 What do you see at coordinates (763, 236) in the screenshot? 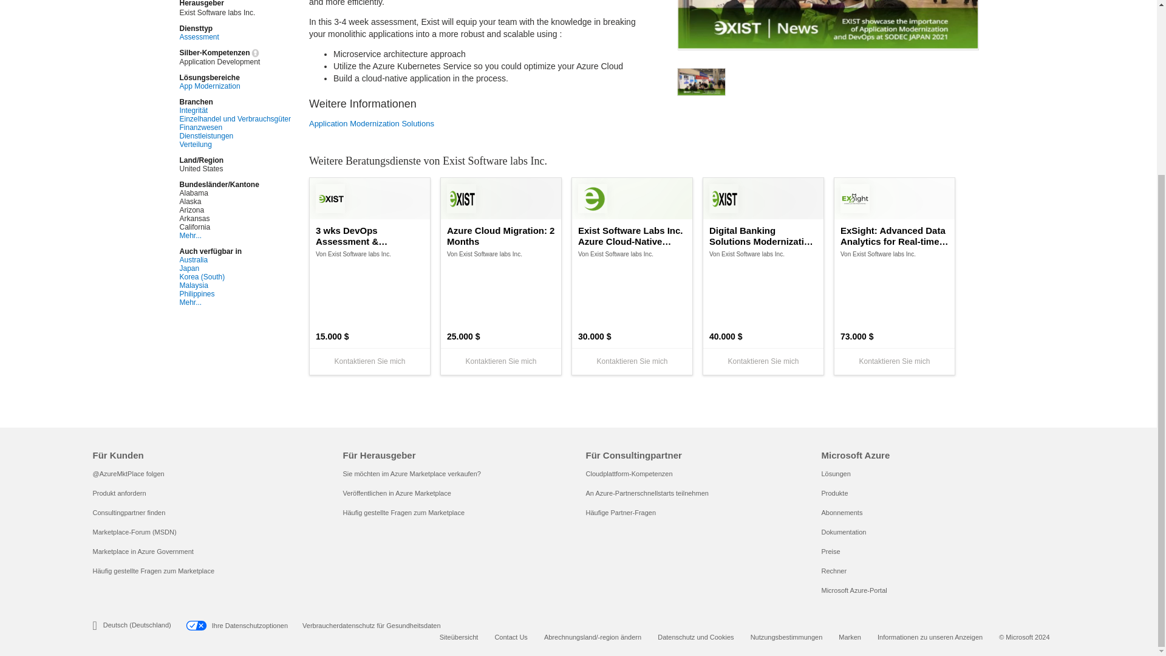
I see `Digital Banking Solutions Modernization - Cloud Base` at bounding box center [763, 236].